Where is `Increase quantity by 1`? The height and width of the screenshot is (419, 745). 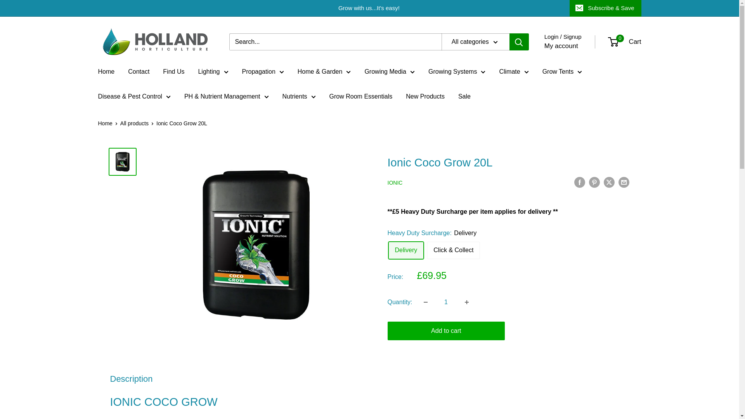 Increase quantity by 1 is located at coordinates (467, 302).